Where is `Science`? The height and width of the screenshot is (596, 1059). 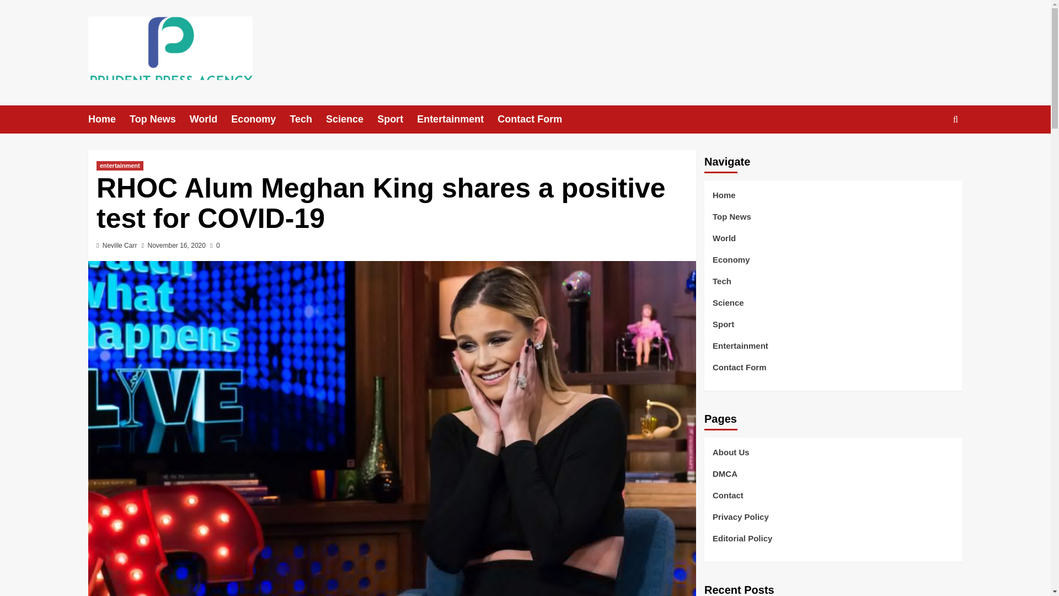
Science is located at coordinates (351, 119).